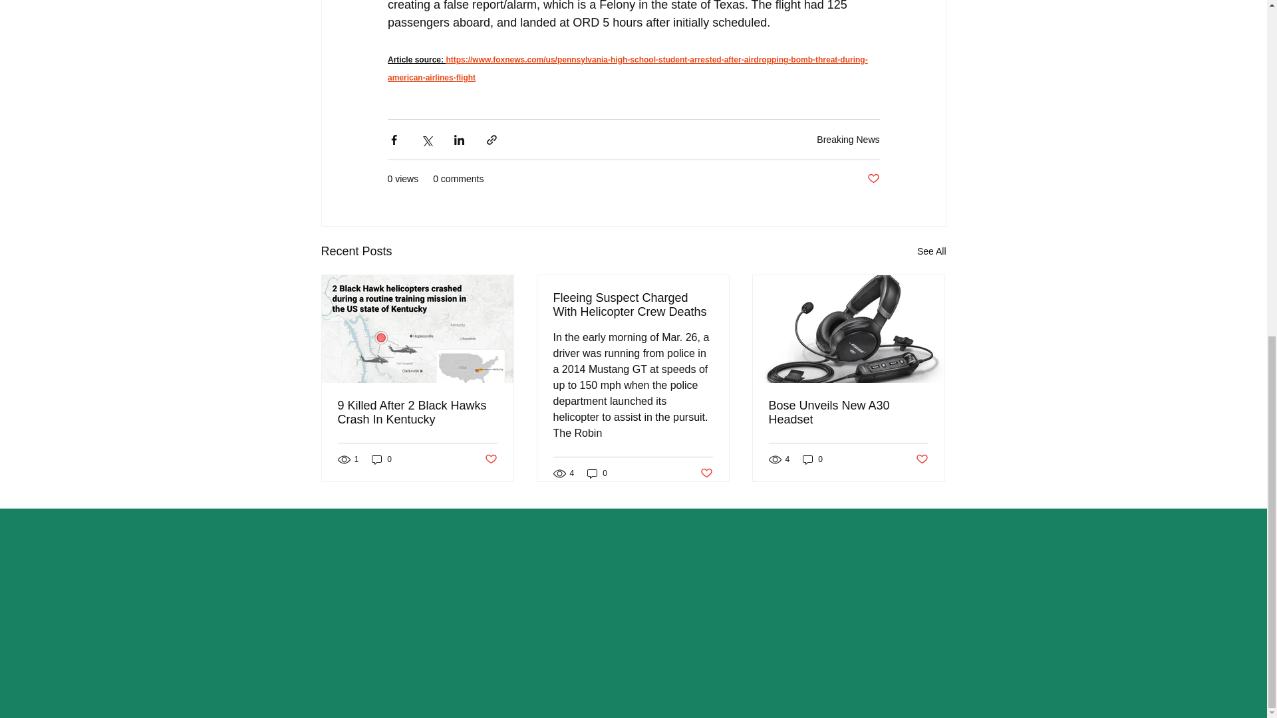 The height and width of the screenshot is (718, 1277). What do you see at coordinates (382, 459) in the screenshot?
I see `0` at bounding box center [382, 459].